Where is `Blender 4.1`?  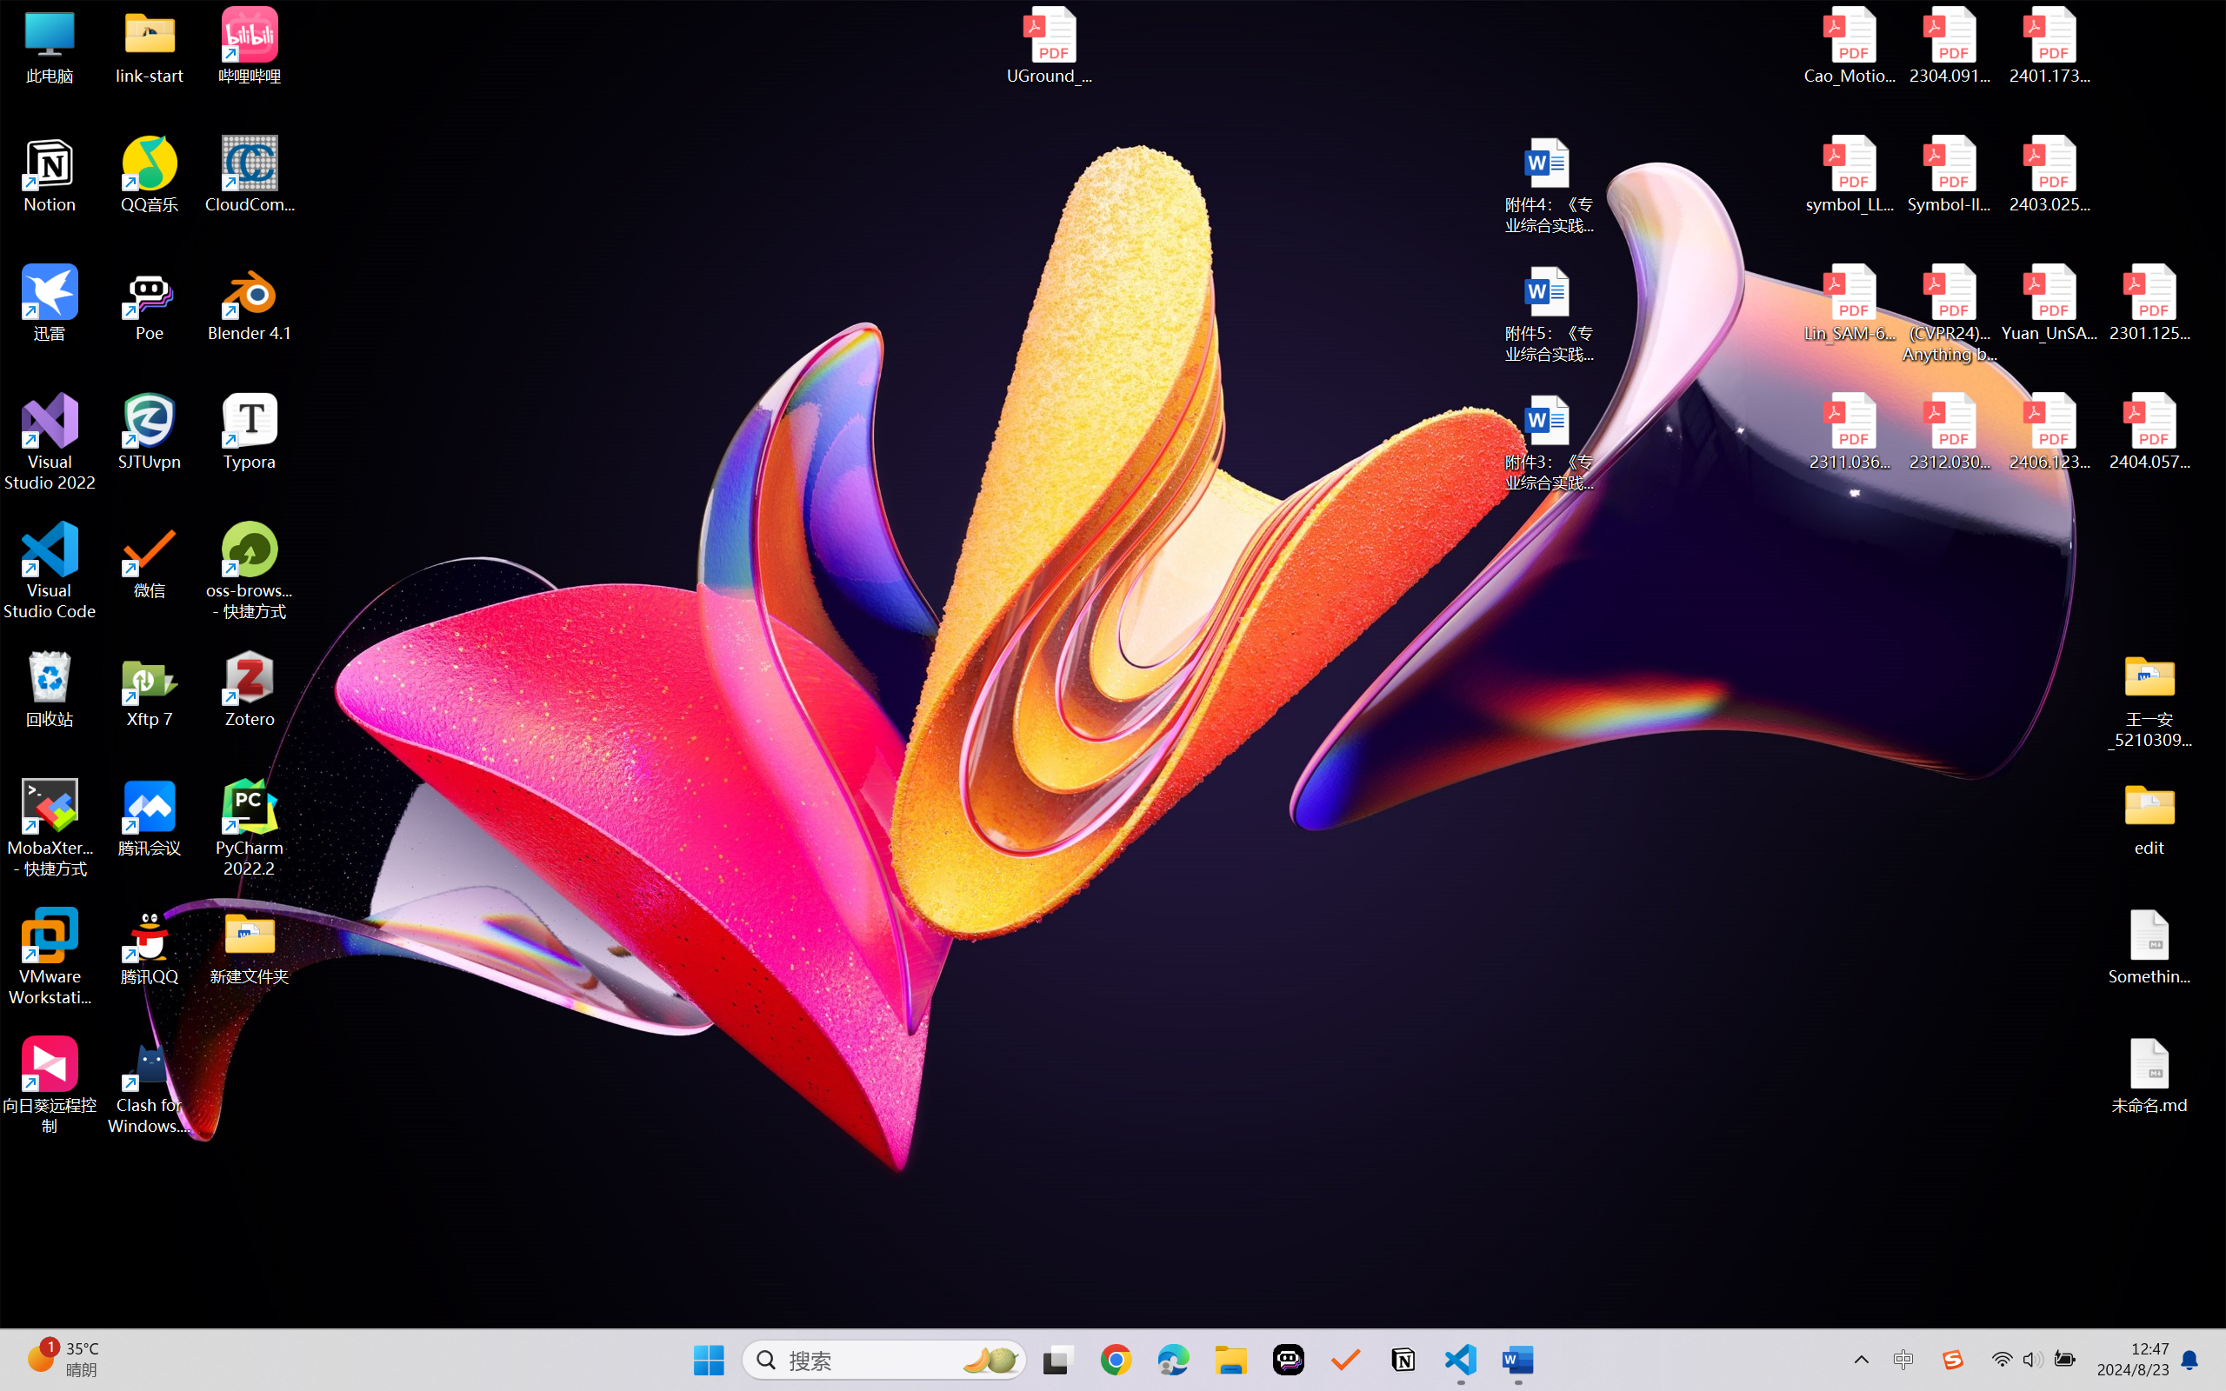 Blender 4.1 is located at coordinates (250, 303).